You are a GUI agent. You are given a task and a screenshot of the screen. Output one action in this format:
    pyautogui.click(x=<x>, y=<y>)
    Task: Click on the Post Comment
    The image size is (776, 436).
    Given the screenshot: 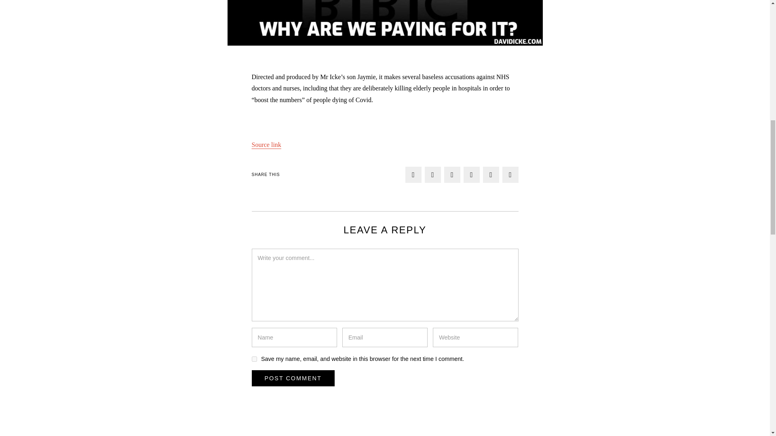 What is the action you would take?
    pyautogui.click(x=293, y=378)
    